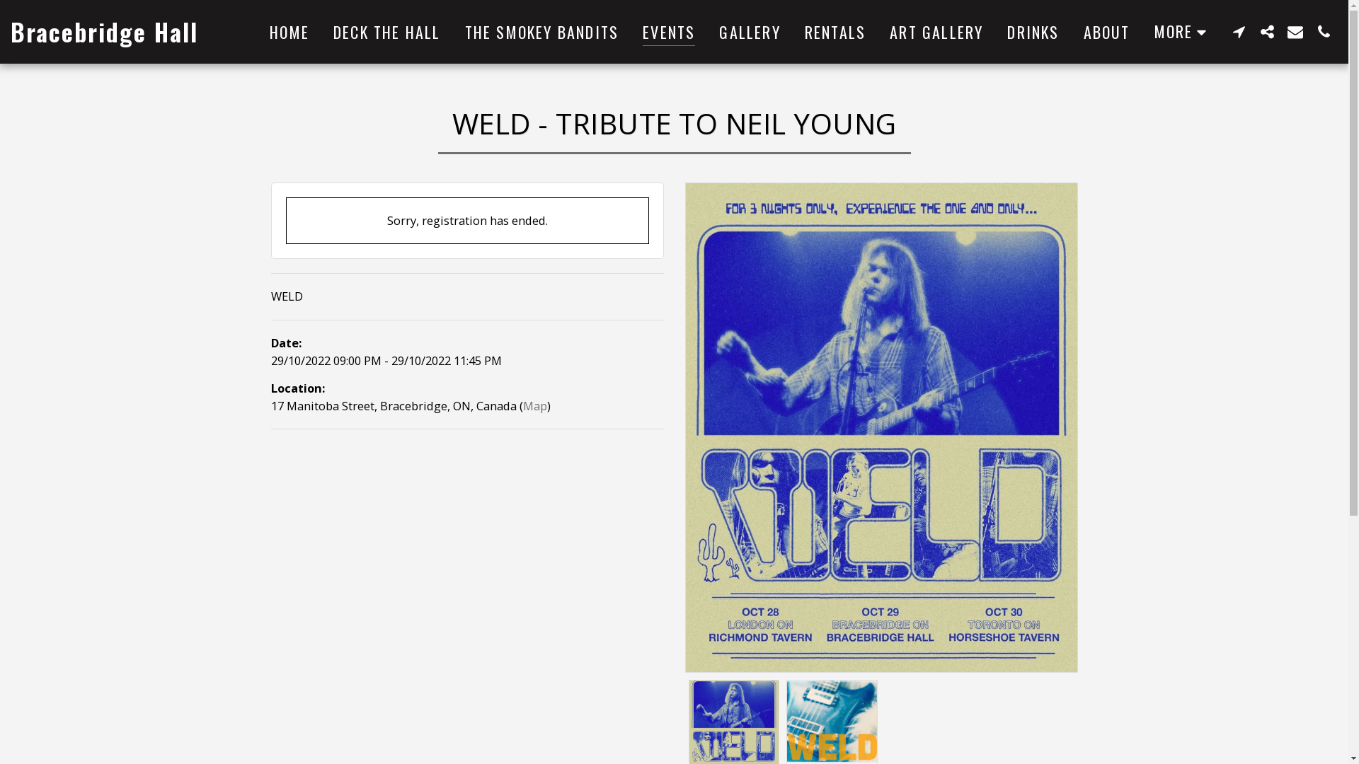 This screenshot has width=1359, height=764. I want to click on GALLERY, so click(750, 32).